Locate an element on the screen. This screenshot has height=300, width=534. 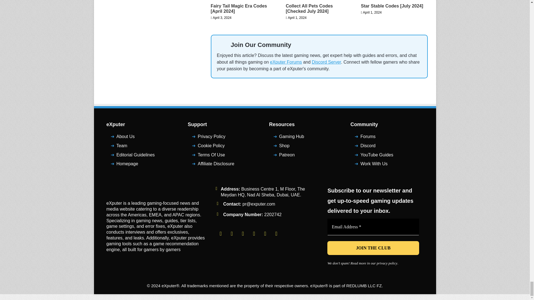
JOIN THE  CLUB is located at coordinates (373, 248).